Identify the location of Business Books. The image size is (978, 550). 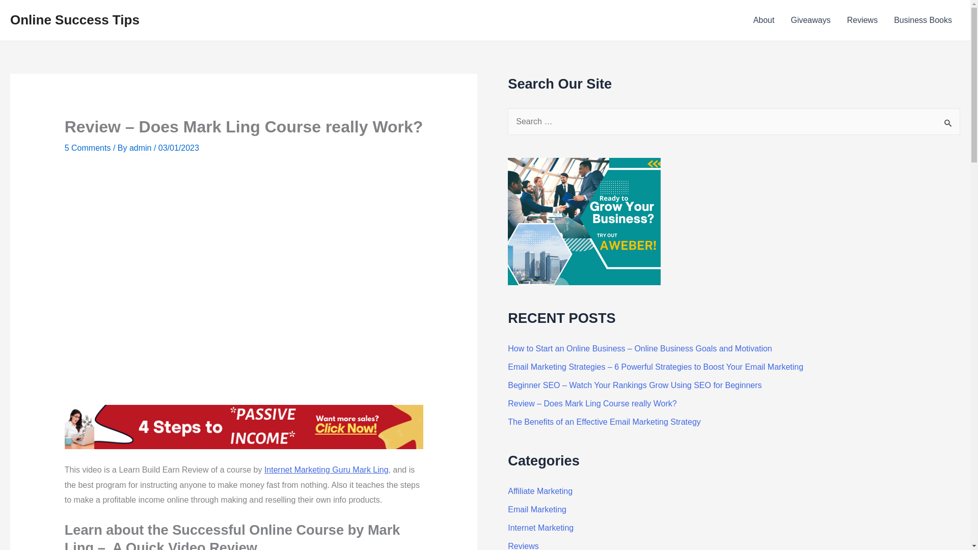
(923, 20).